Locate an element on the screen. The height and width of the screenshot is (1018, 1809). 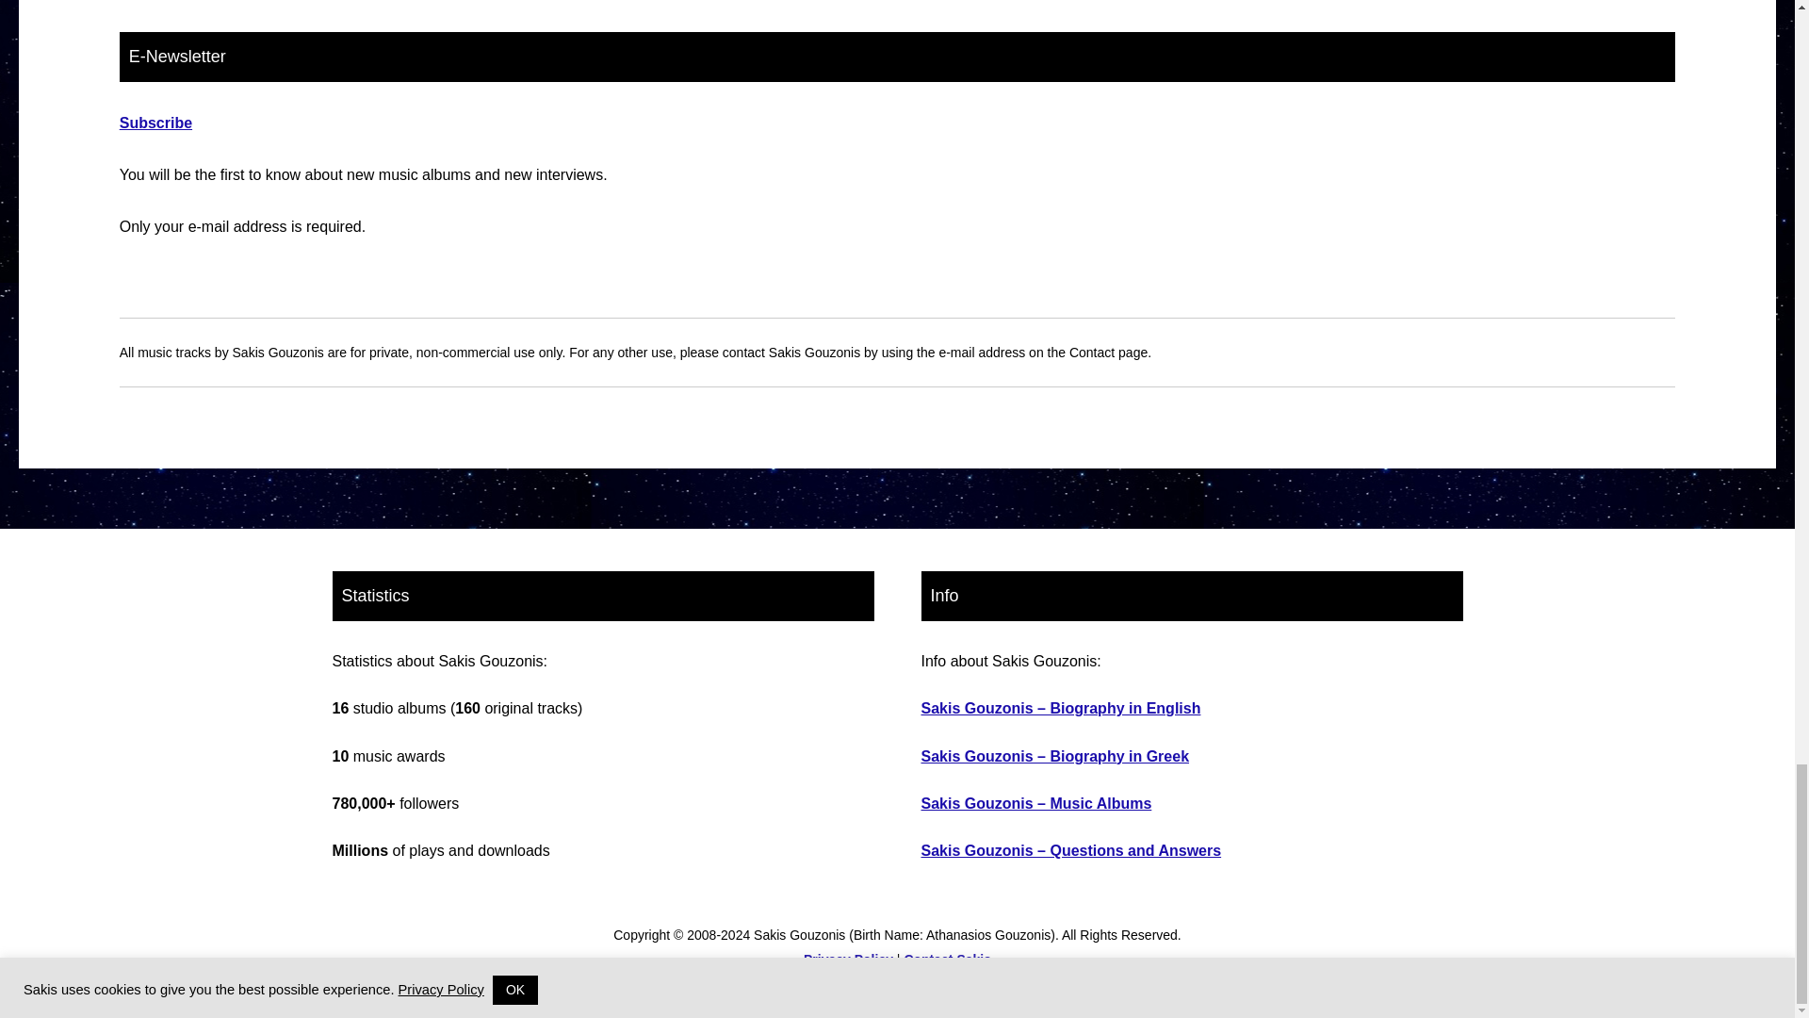
Subscribe is located at coordinates (155, 123).